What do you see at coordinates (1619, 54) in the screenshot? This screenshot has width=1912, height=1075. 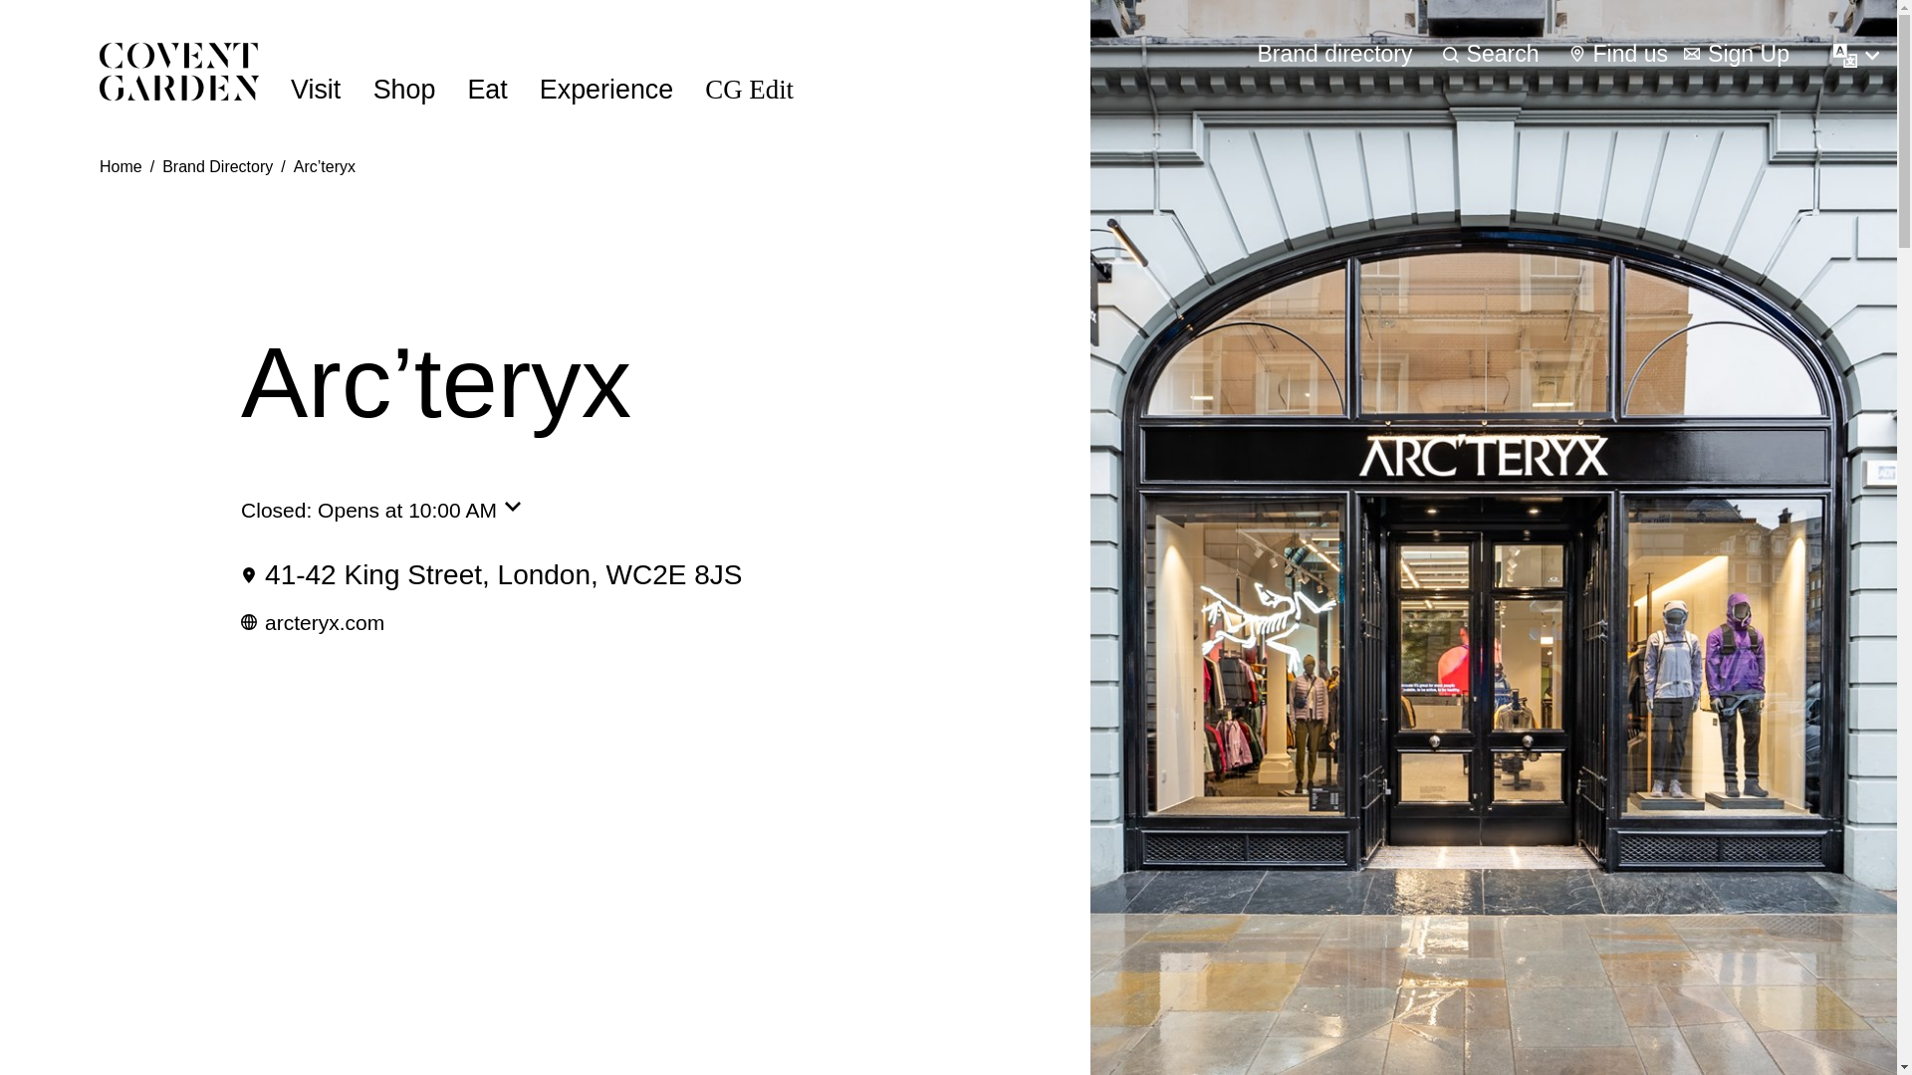 I see `Find us` at bounding box center [1619, 54].